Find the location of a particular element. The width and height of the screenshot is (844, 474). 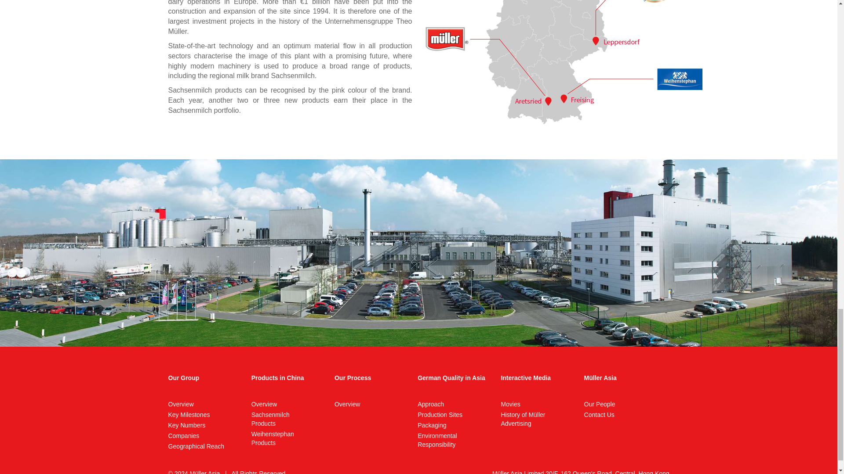

Key Numbers is located at coordinates (186, 425).